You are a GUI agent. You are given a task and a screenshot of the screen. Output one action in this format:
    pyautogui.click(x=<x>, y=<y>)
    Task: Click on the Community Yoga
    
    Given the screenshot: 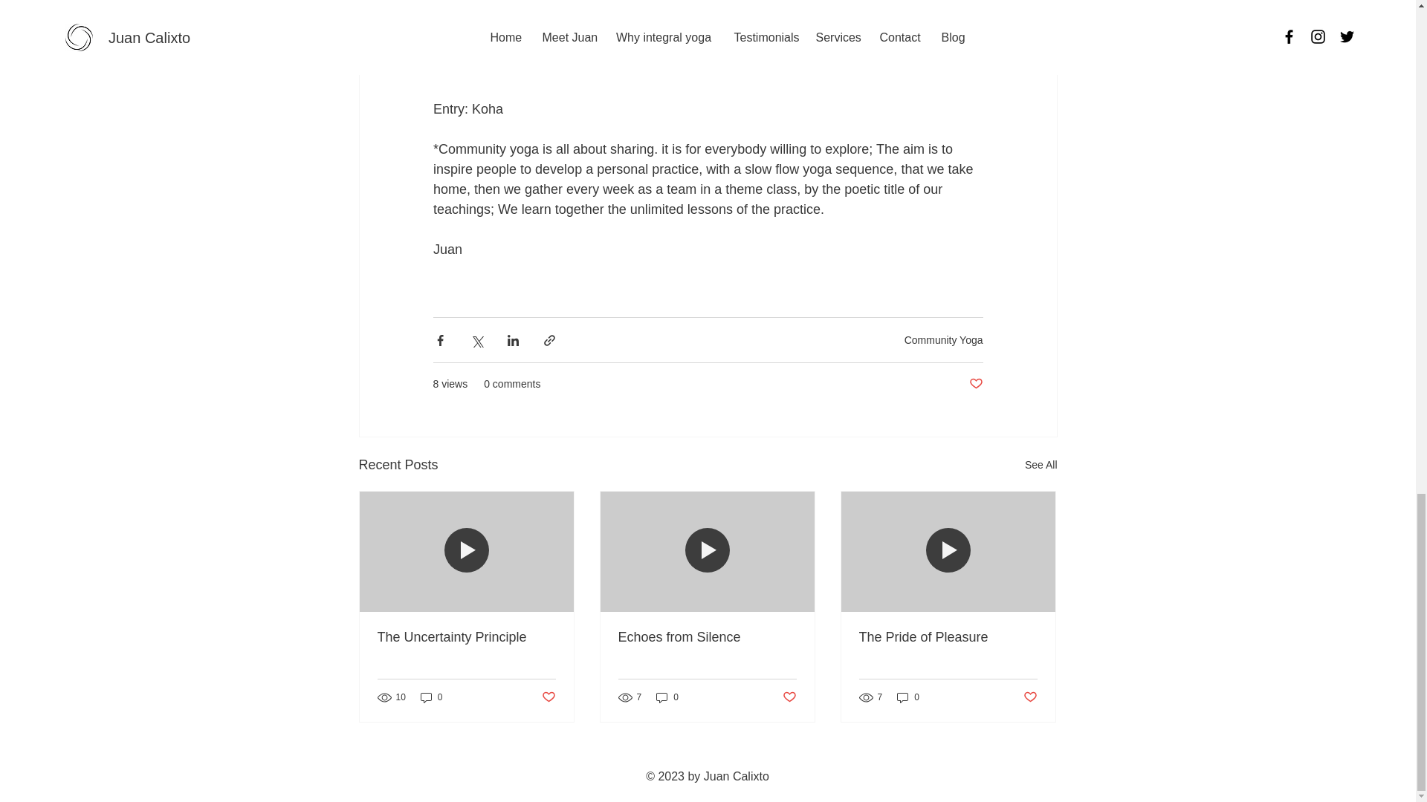 What is the action you would take?
    pyautogui.click(x=944, y=340)
    